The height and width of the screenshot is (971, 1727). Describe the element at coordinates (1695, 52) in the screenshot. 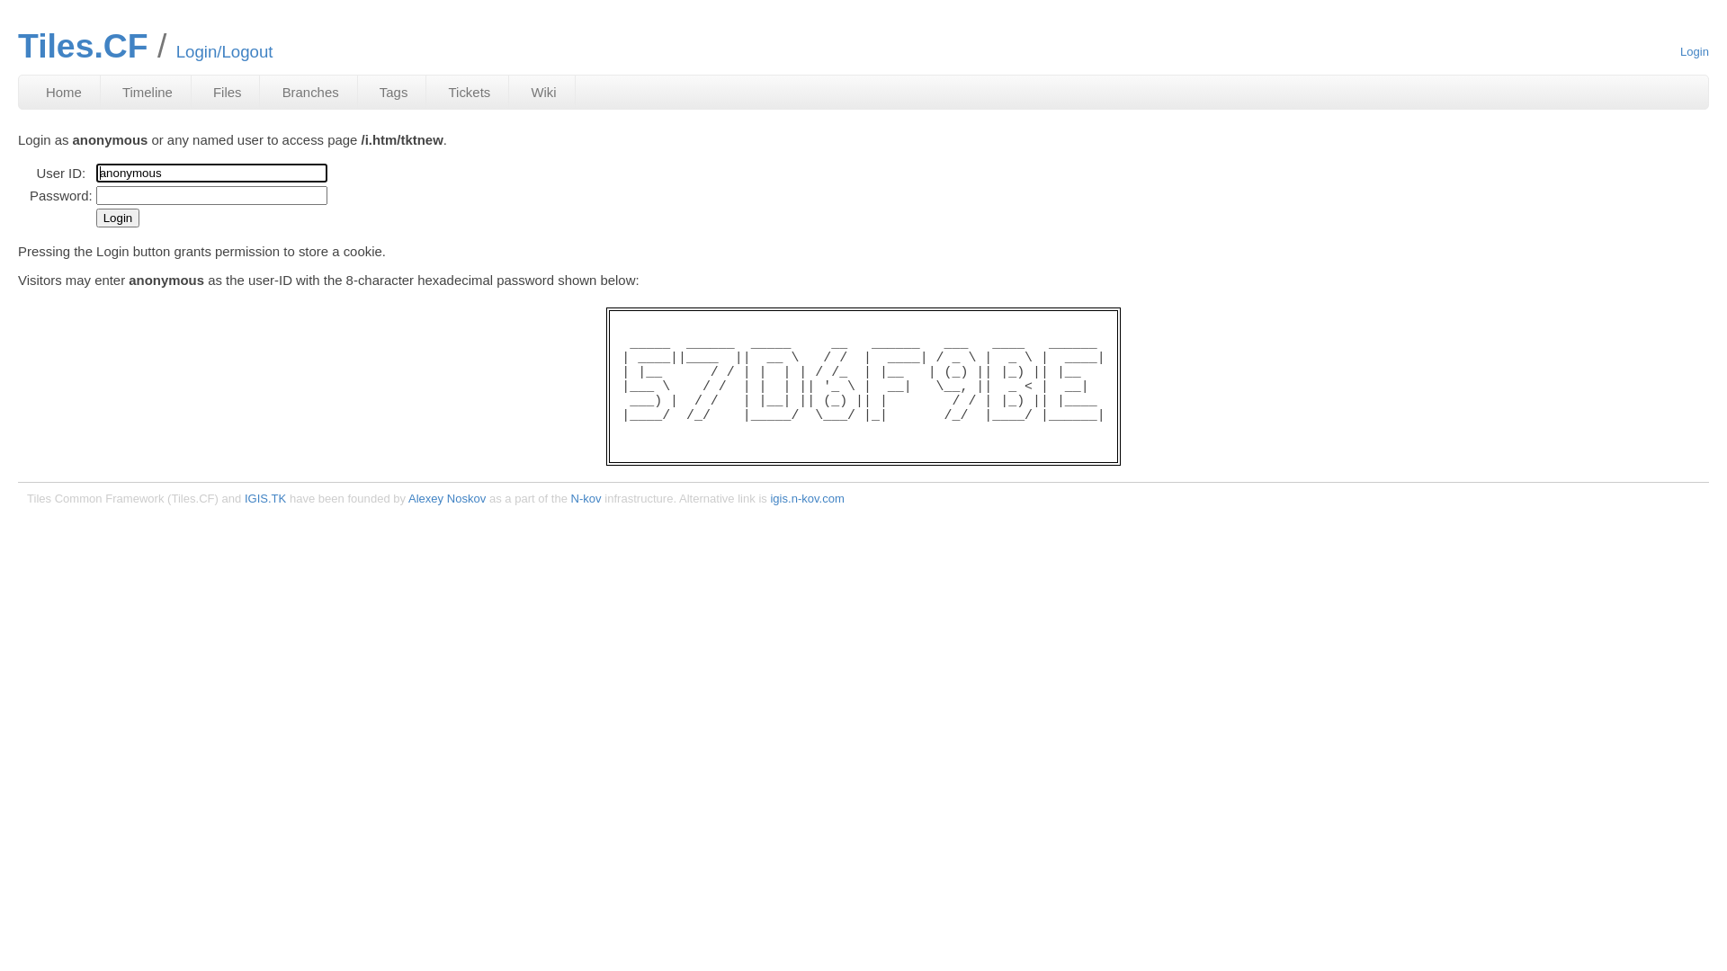

I see `Login` at that location.